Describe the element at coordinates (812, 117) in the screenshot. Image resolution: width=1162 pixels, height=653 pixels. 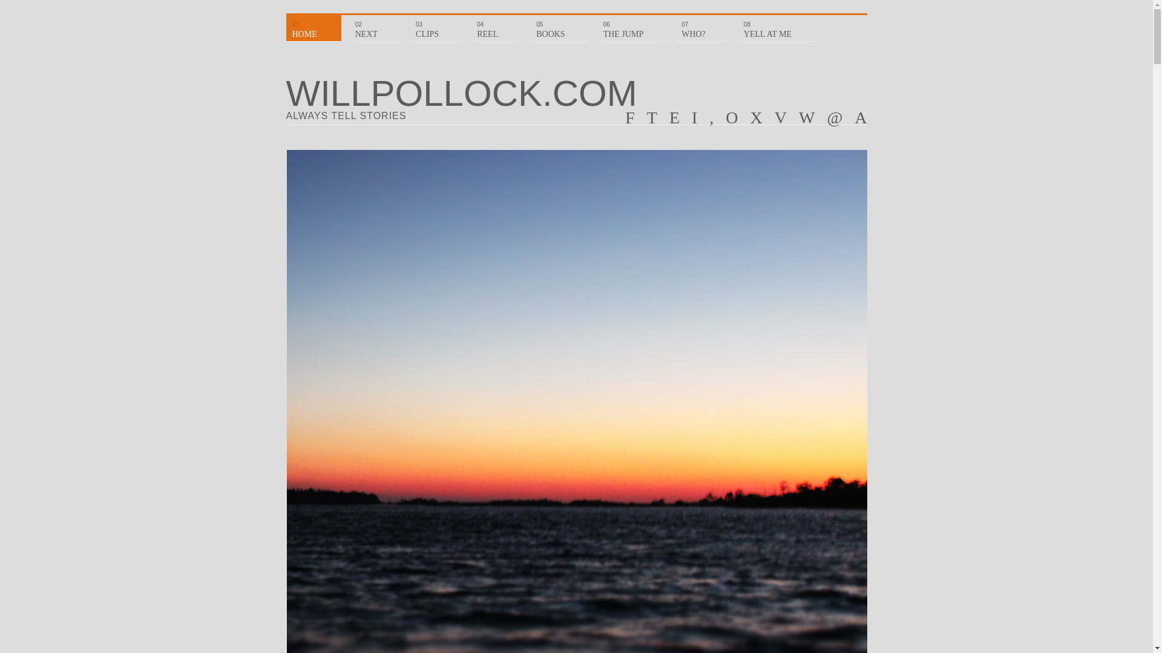
I see `W` at that location.